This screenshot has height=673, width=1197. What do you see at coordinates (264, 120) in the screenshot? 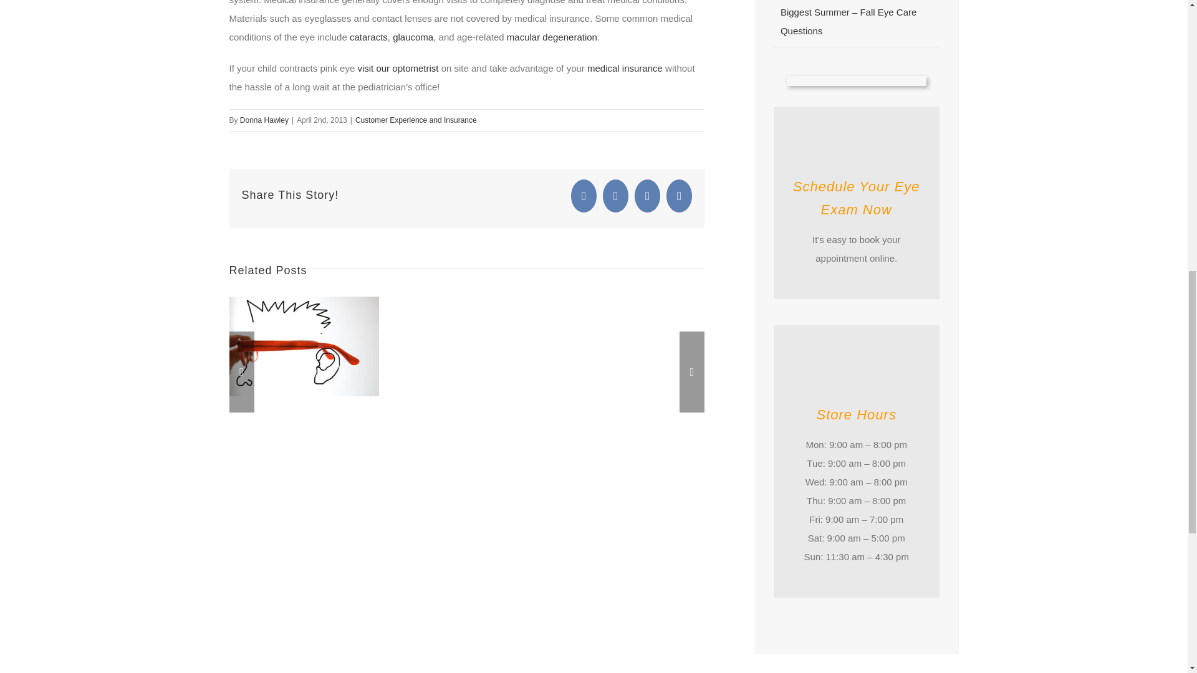
I see `Donna Hawley` at bounding box center [264, 120].